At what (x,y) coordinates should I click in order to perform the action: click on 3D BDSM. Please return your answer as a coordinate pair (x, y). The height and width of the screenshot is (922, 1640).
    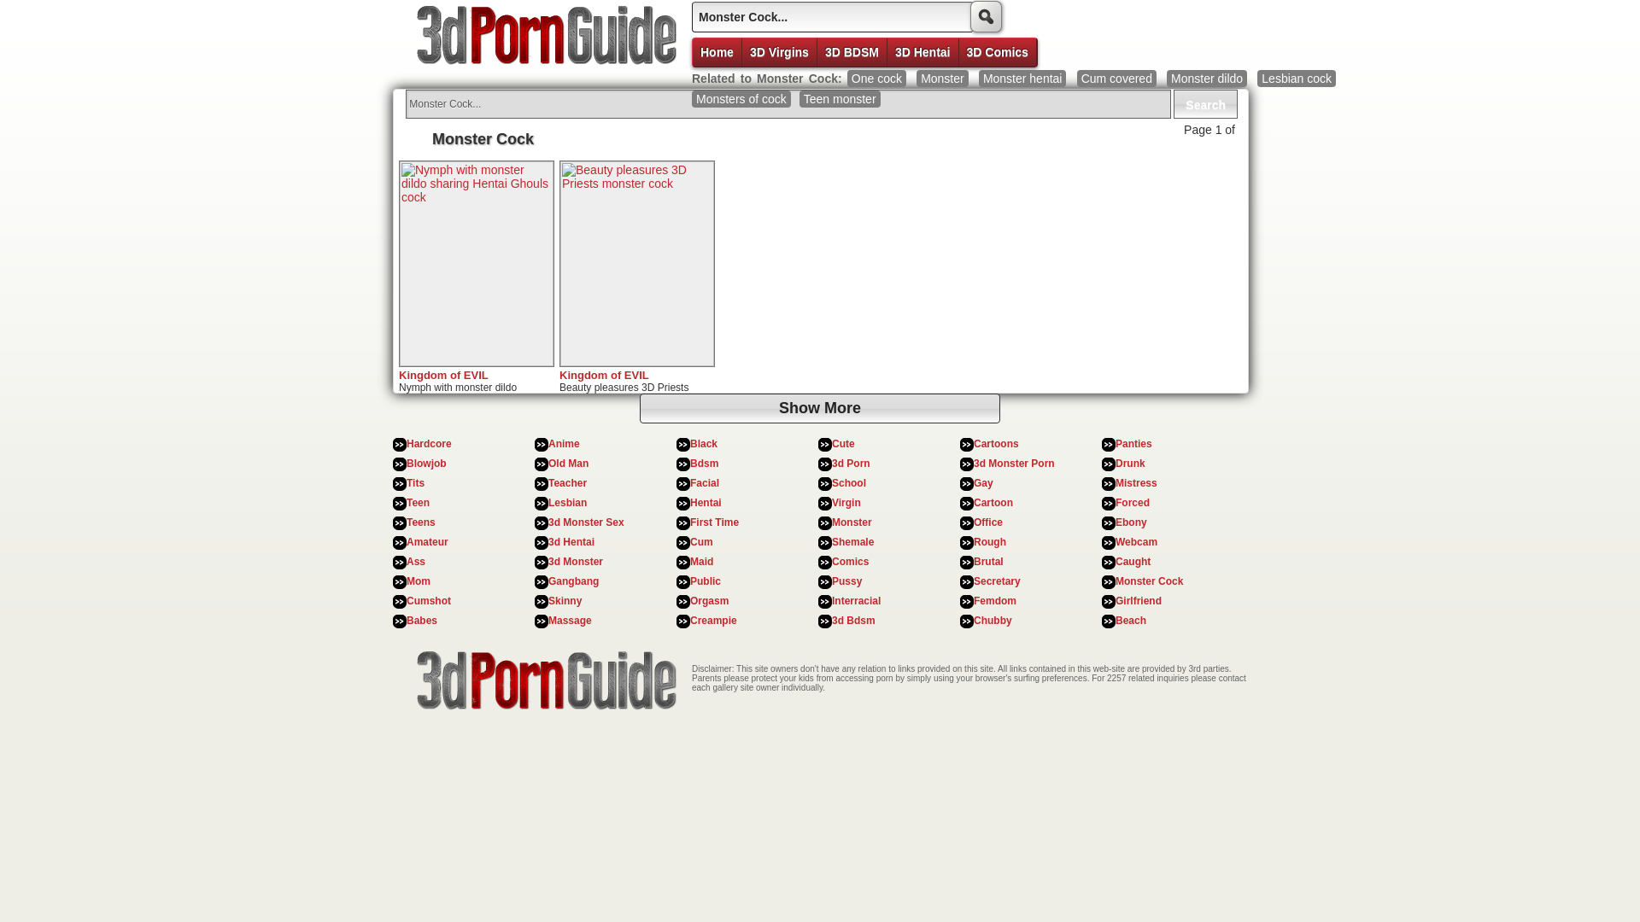
    Looking at the image, I should click on (852, 52).